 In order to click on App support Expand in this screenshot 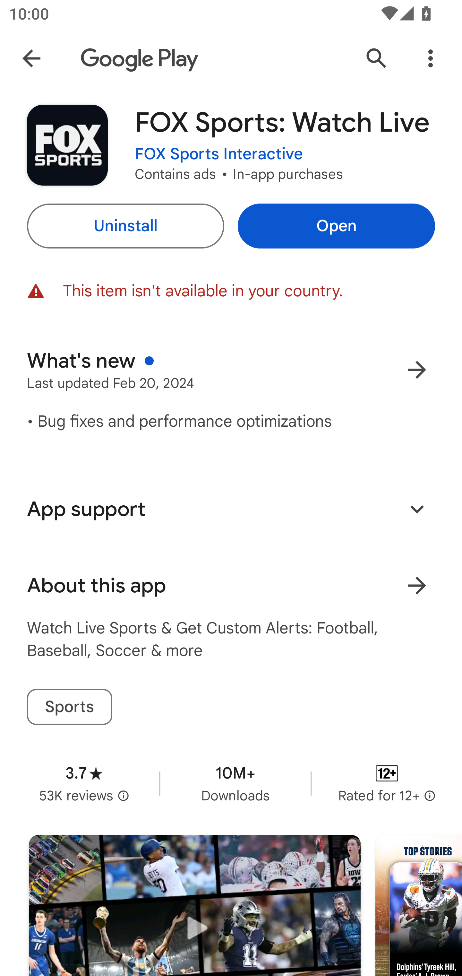, I will do `click(231, 509)`.